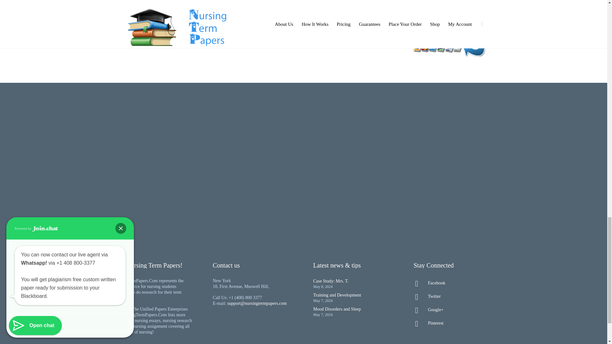 The width and height of the screenshot is (612, 344). Describe the element at coordinates (330, 281) in the screenshot. I see `Case Study: Mrs. T.` at that location.